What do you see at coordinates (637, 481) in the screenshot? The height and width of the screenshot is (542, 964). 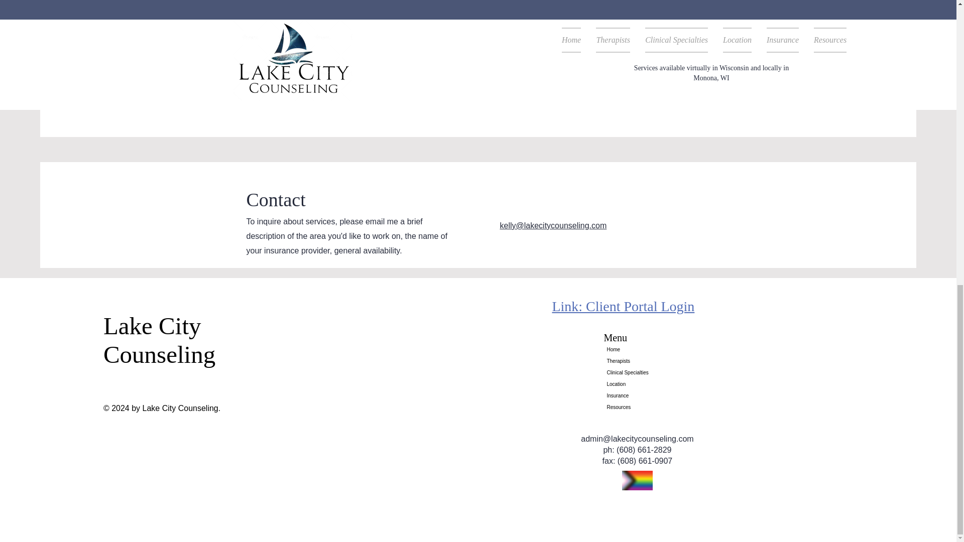 I see `LGBTQ Flag.png` at bounding box center [637, 481].